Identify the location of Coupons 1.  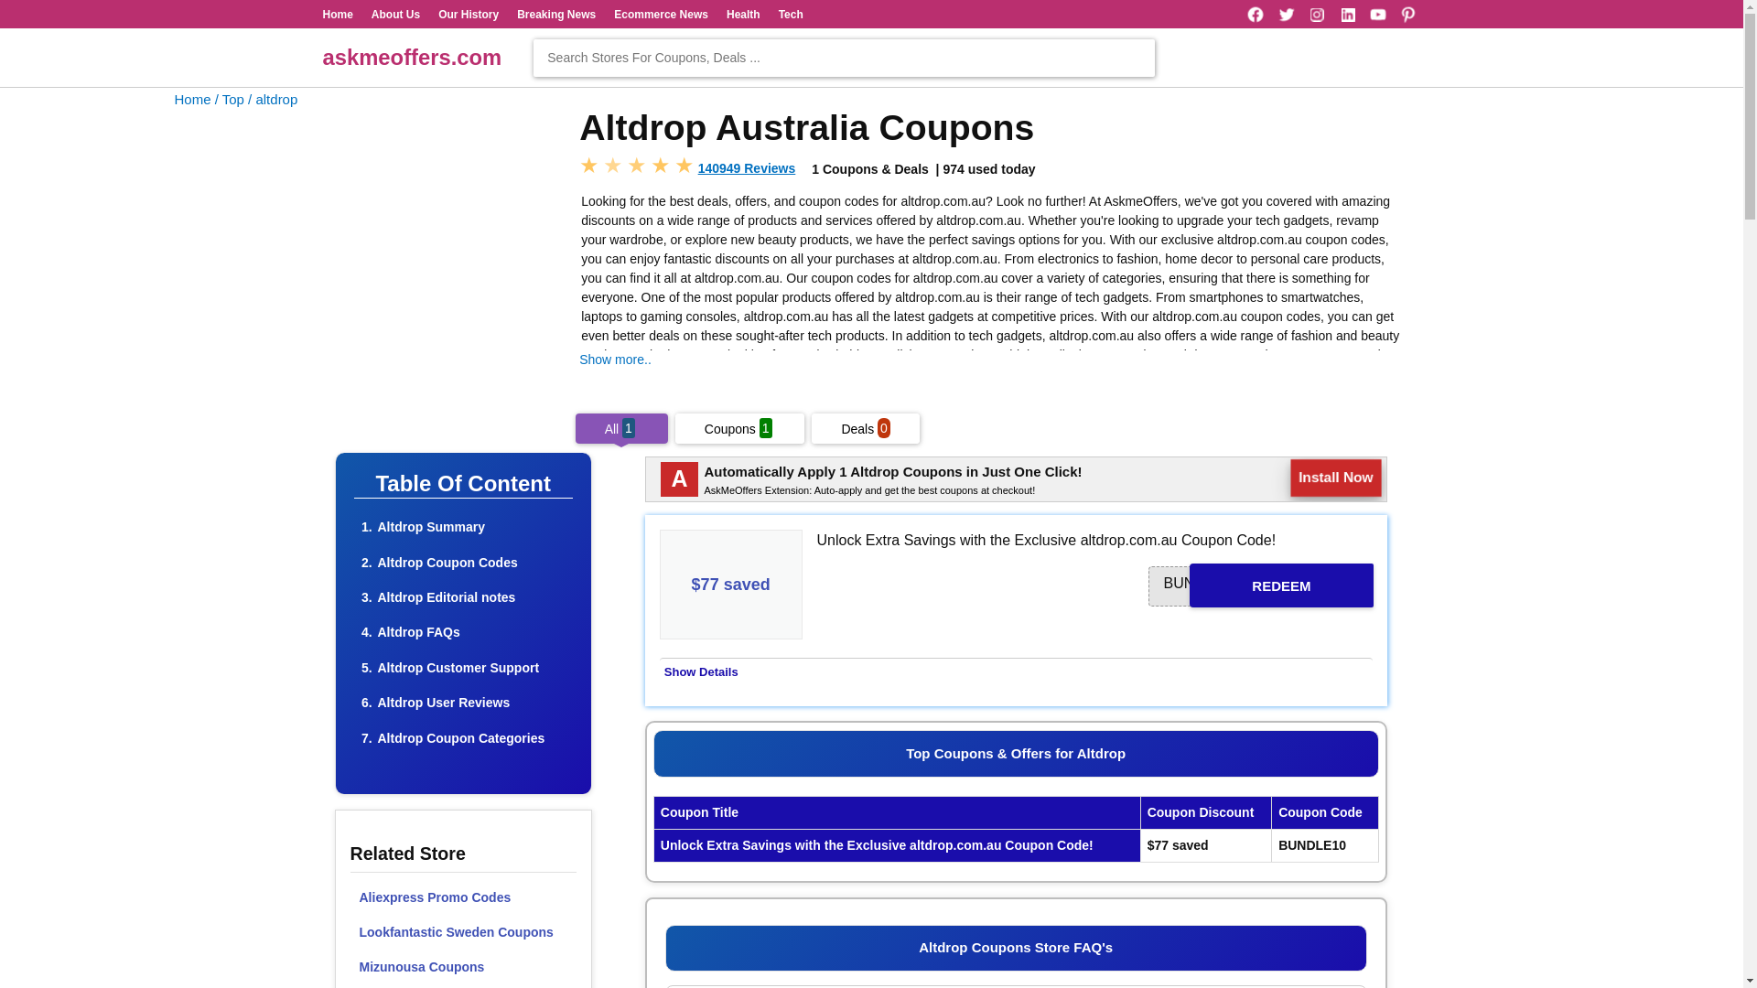
(739, 429).